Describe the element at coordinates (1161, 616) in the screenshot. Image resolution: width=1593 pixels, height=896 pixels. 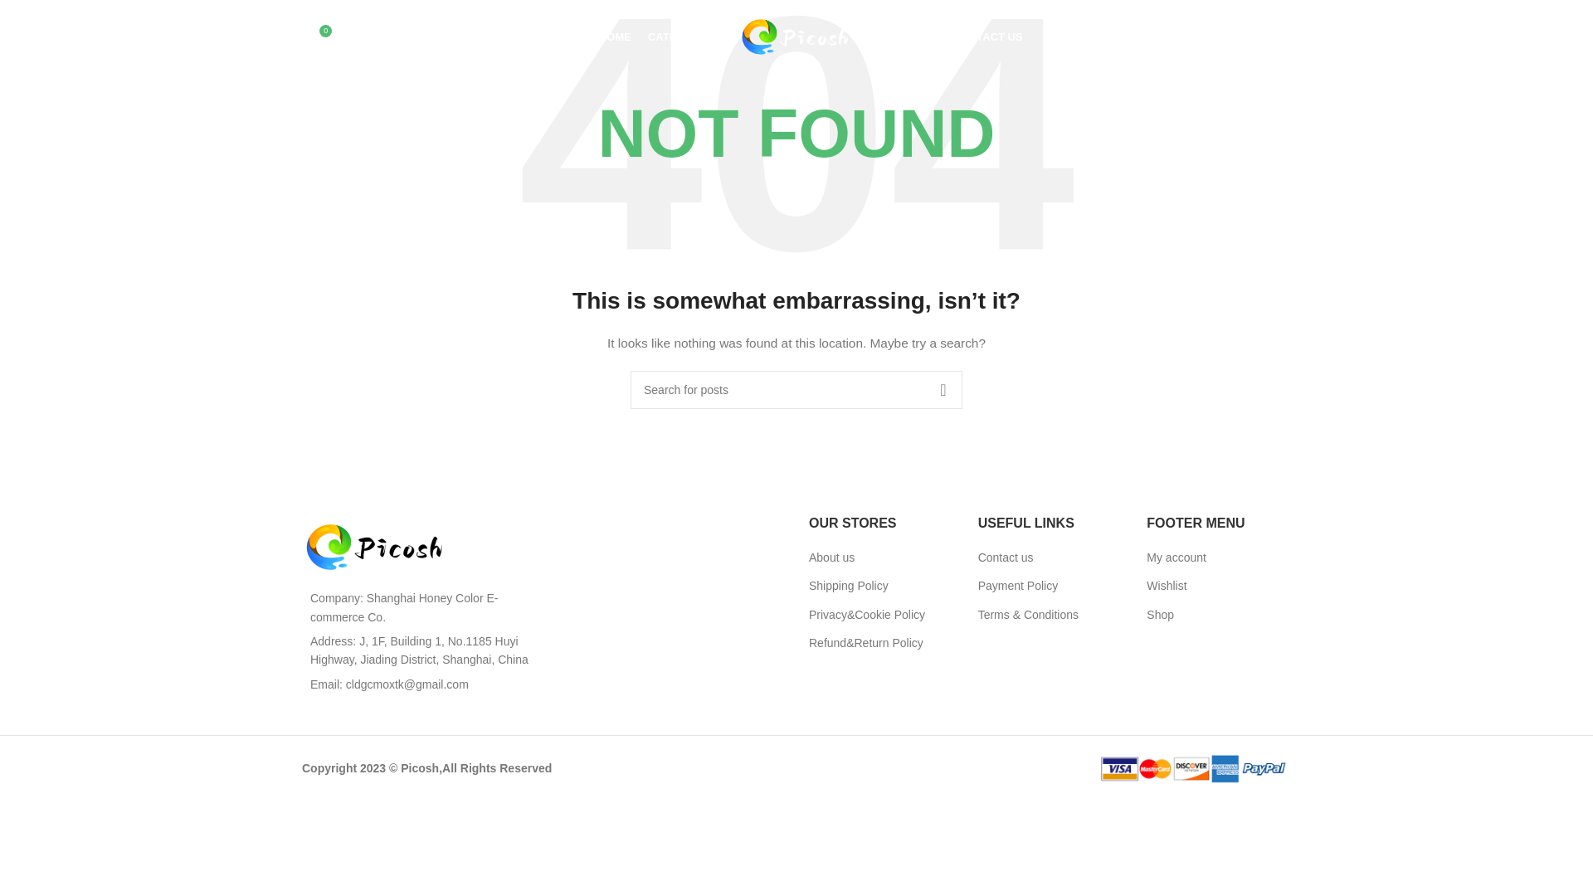
I see `Shop` at that location.